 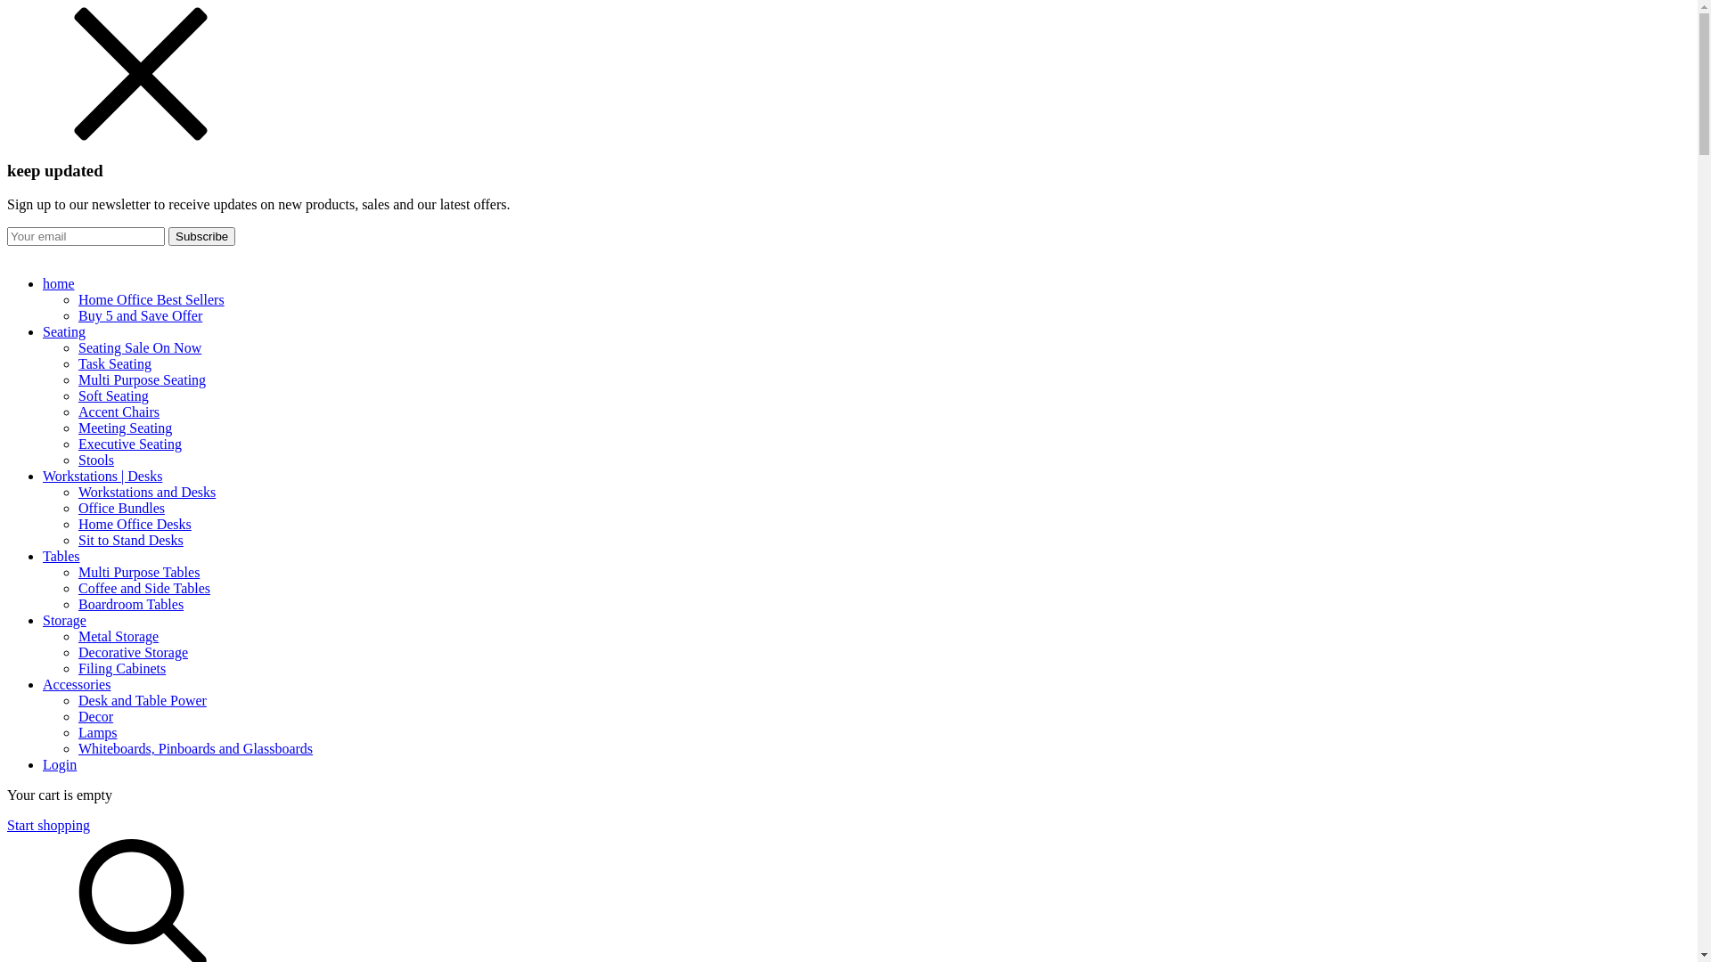 I want to click on Subscribe, so click(x=201, y=237).